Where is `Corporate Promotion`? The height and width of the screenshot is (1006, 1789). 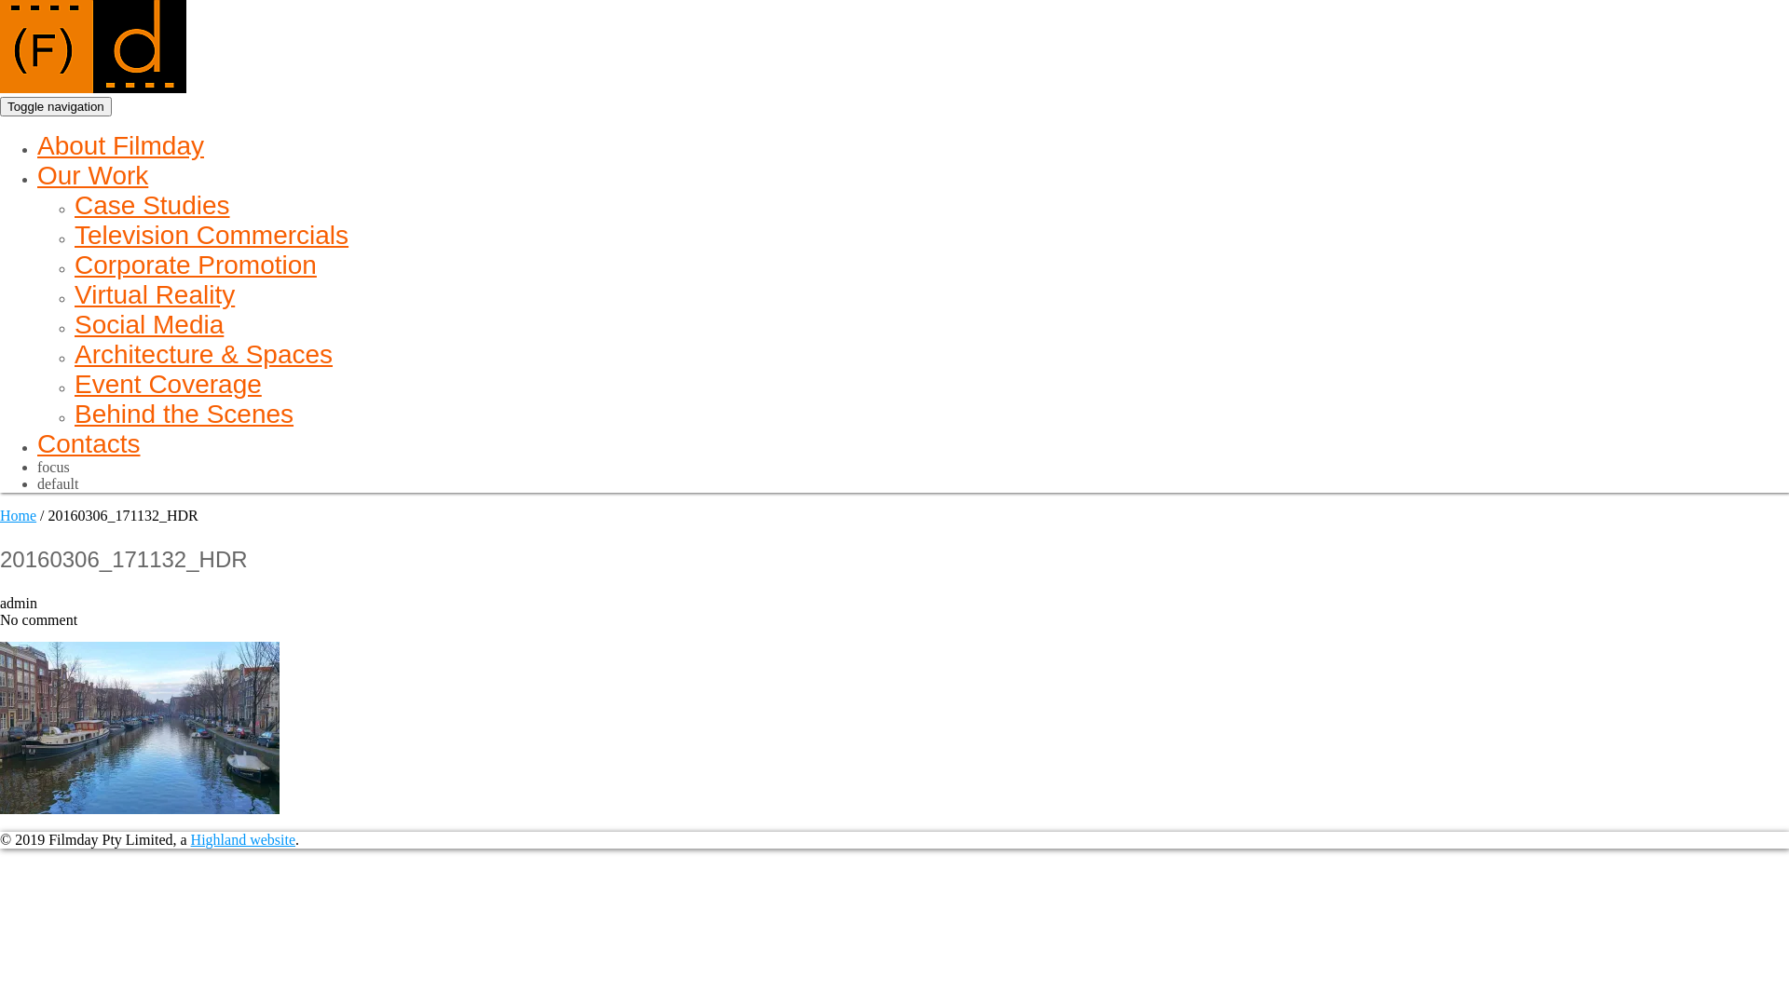 Corporate Promotion is located at coordinates (196, 265).